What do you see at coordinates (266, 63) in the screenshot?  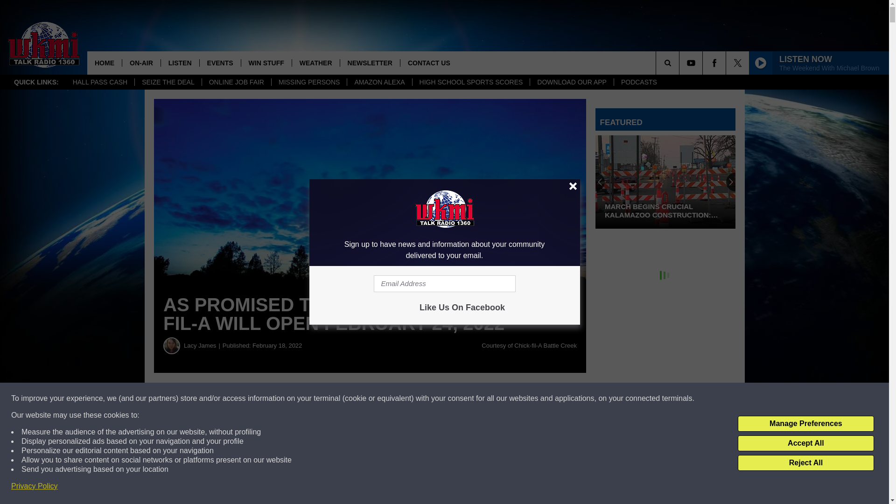 I see `WIN STUFF` at bounding box center [266, 63].